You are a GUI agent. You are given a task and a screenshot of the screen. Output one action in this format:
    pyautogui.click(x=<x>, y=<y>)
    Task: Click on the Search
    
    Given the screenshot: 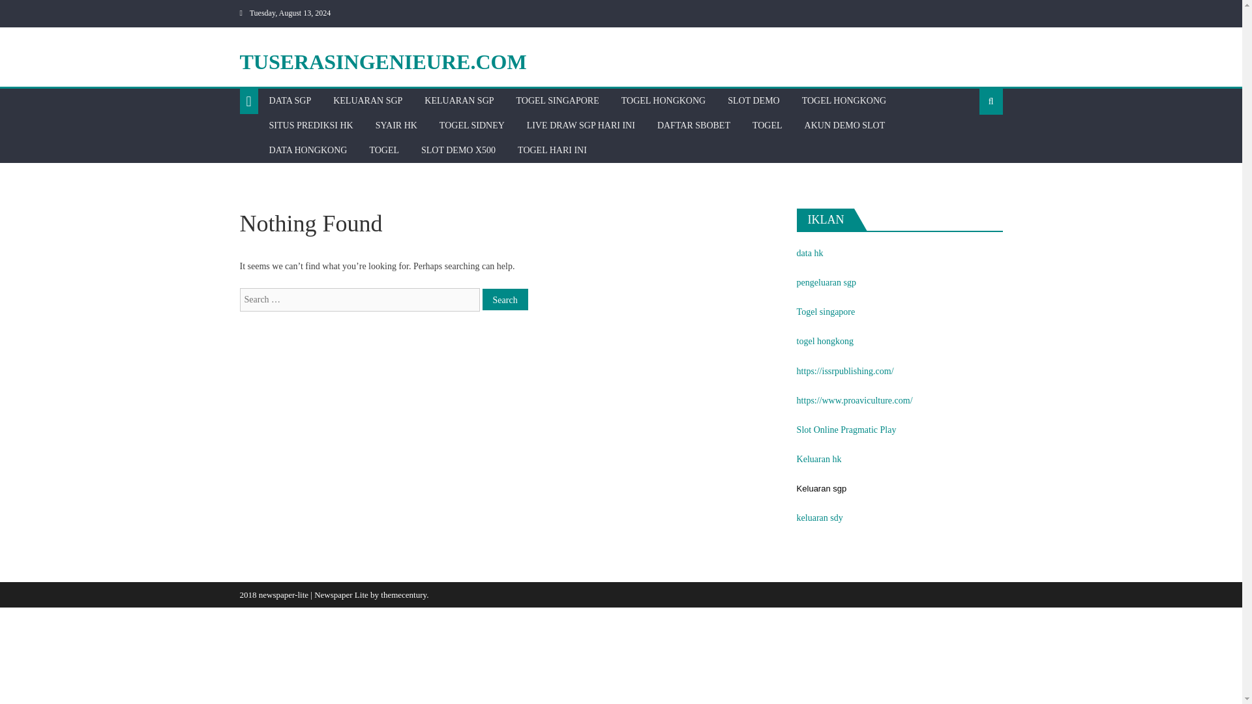 What is the action you would take?
    pyautogui.click(x=505, y=299)
    